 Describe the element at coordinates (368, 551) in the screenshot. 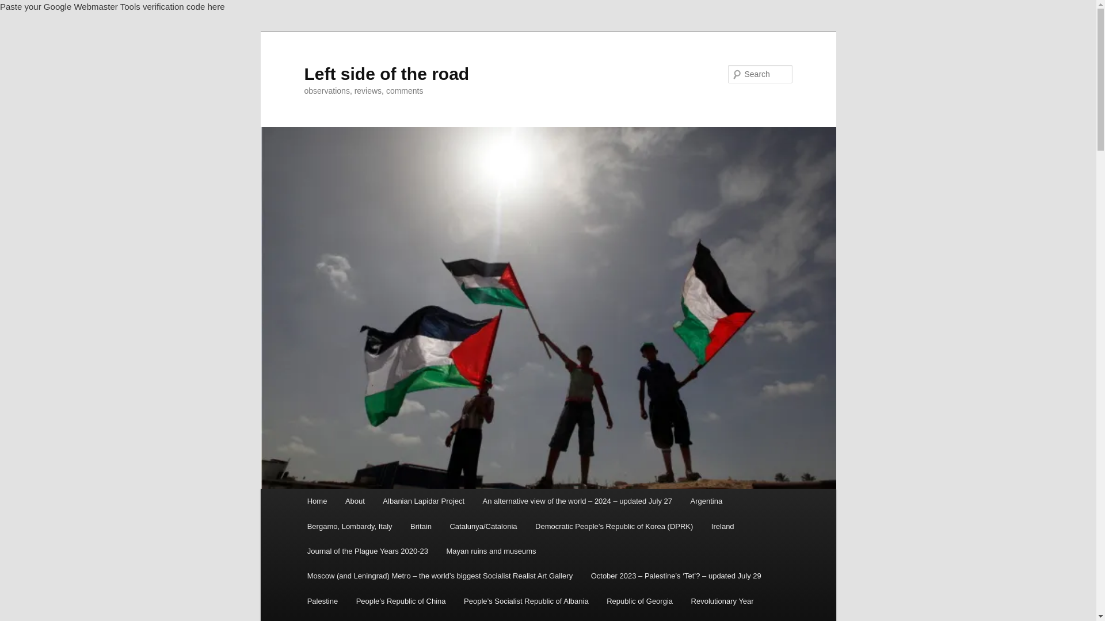

I see `Journal of the Plague Years 2020-23` at that location.